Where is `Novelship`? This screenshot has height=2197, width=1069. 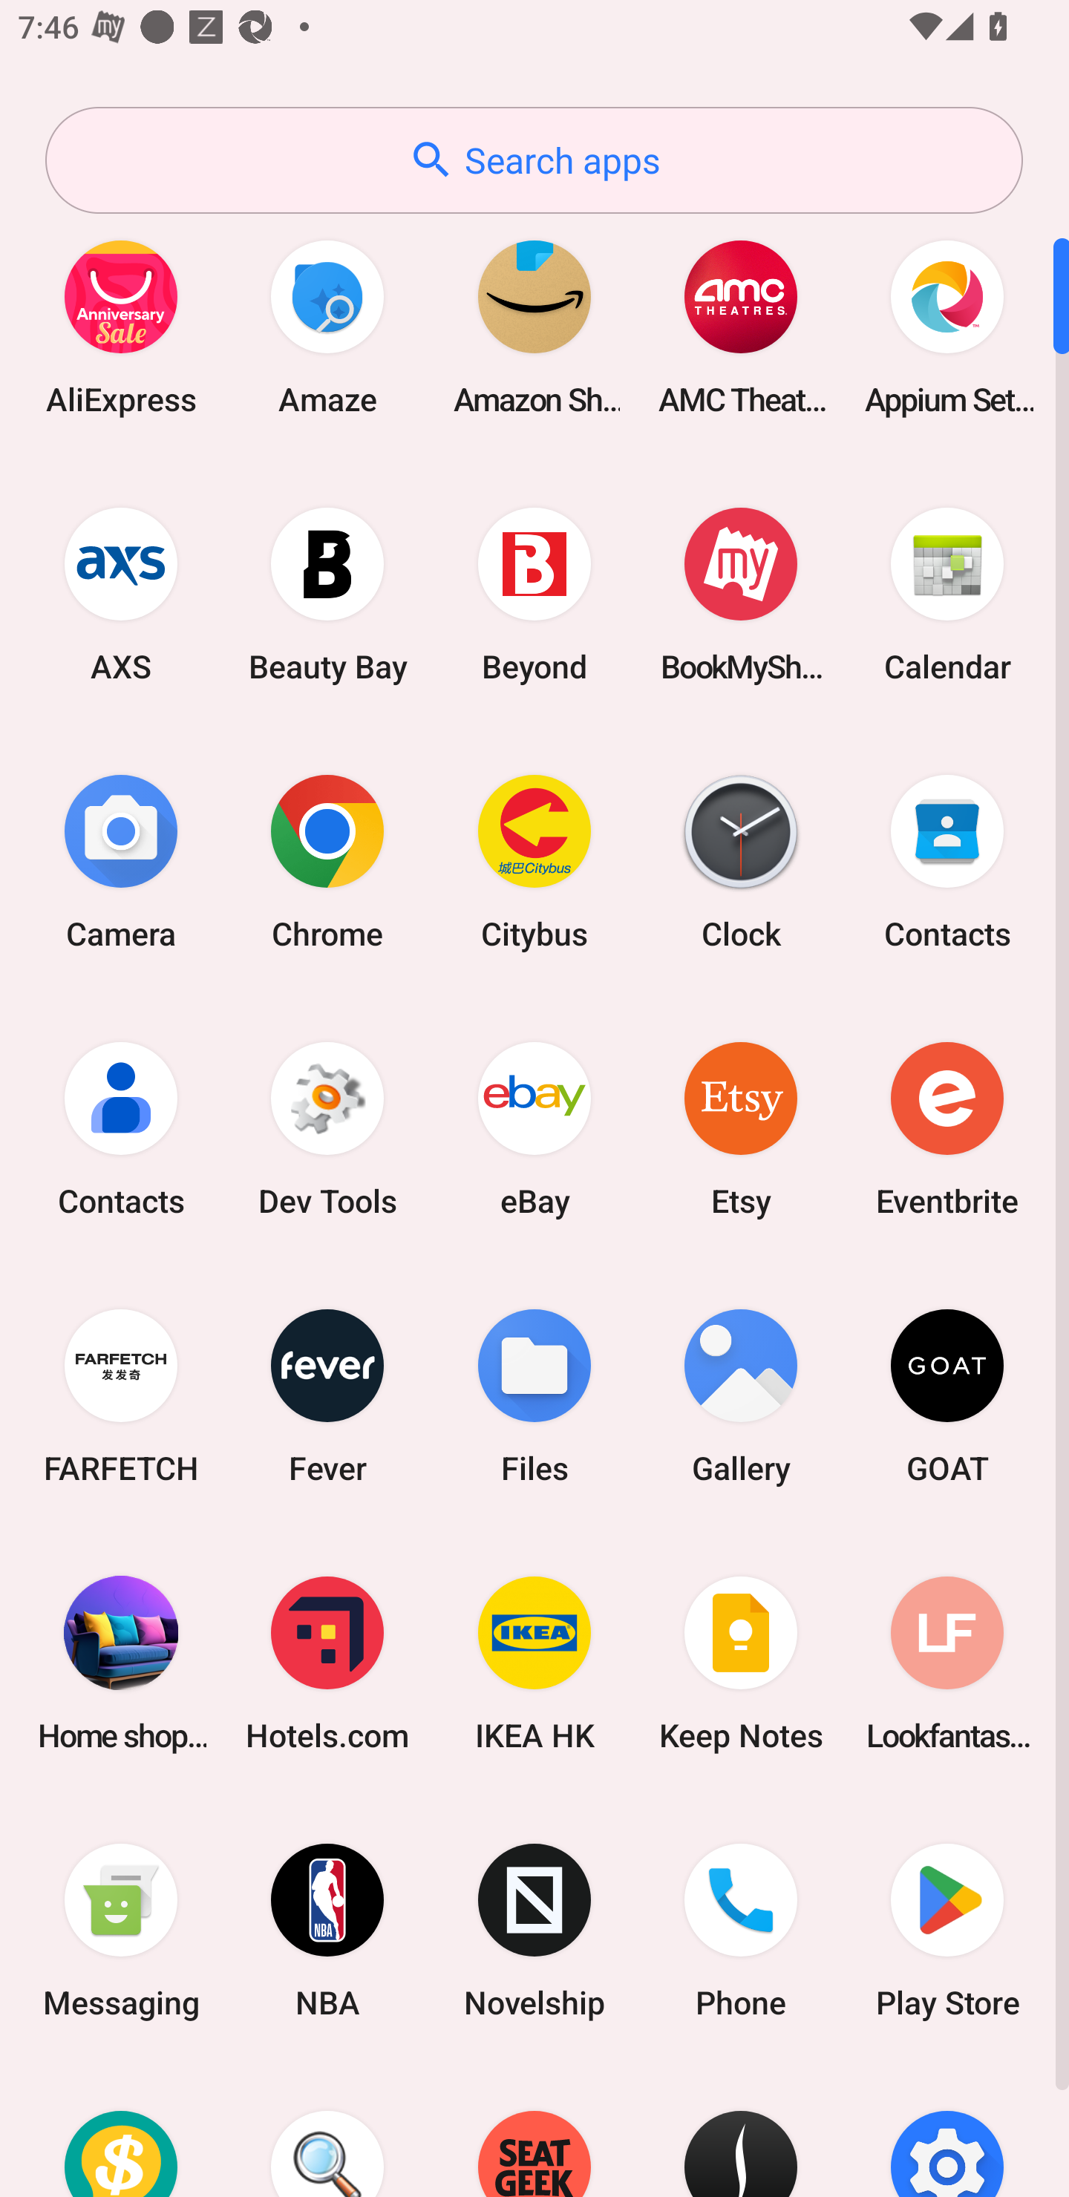
Novelship is located at coordinates (534, 1931).